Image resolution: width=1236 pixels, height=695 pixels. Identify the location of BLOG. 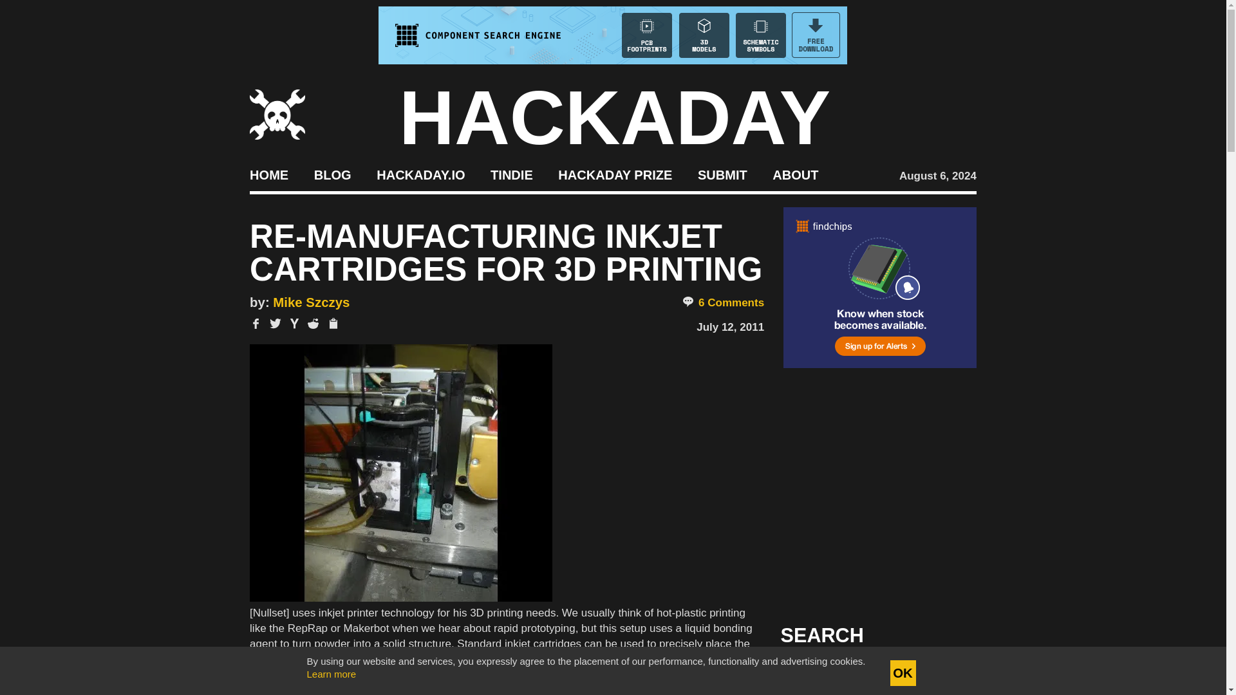
(332, 174).